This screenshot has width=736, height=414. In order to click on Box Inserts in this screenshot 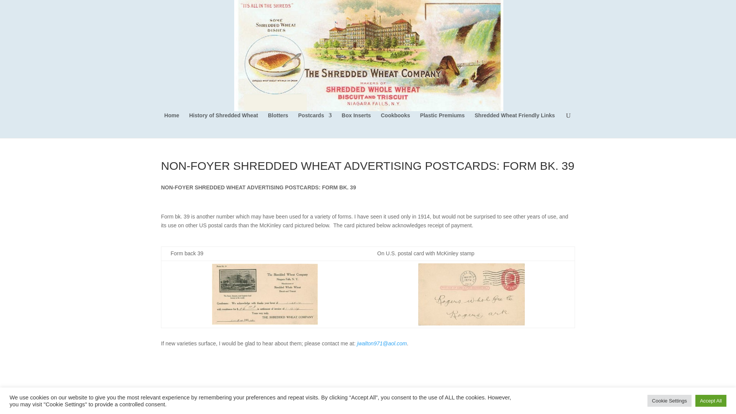, I will do `click(356, 125)`.